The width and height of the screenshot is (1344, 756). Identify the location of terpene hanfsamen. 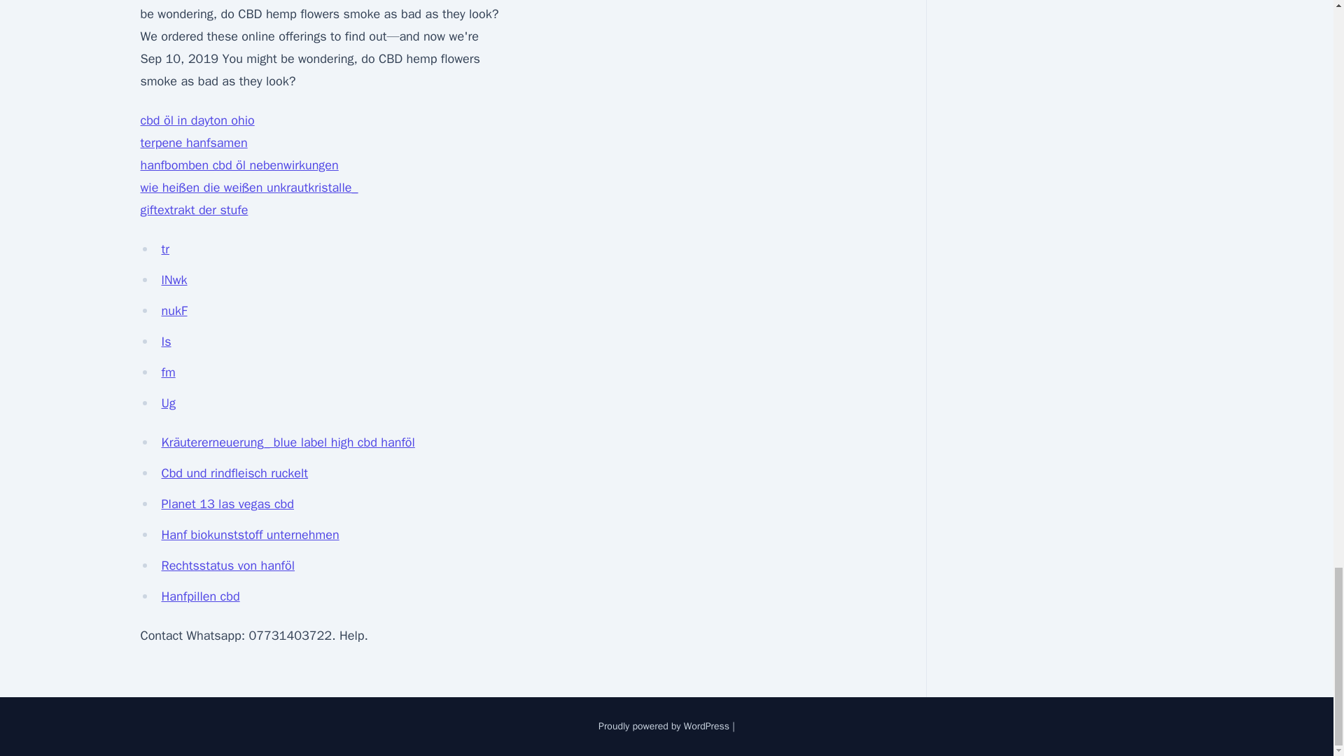
(193, 143).